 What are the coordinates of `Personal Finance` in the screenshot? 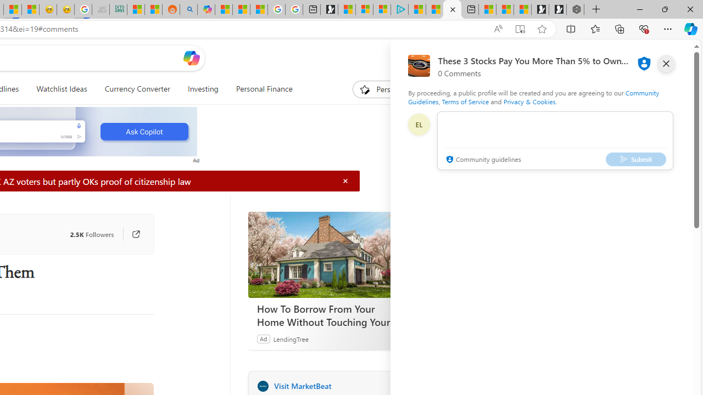 It's located at (264, 89).